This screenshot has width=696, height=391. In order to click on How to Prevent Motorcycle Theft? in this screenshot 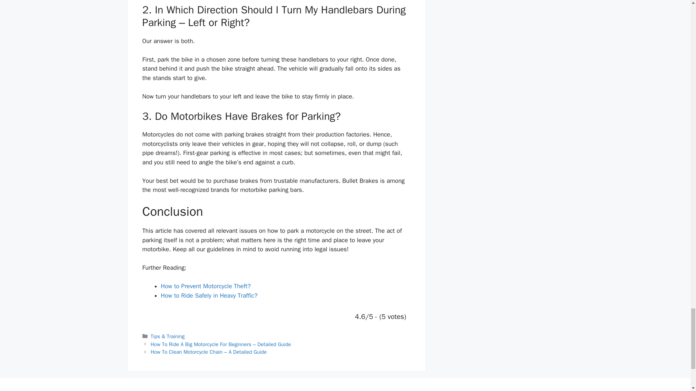, I will do `click(206, 286)`.